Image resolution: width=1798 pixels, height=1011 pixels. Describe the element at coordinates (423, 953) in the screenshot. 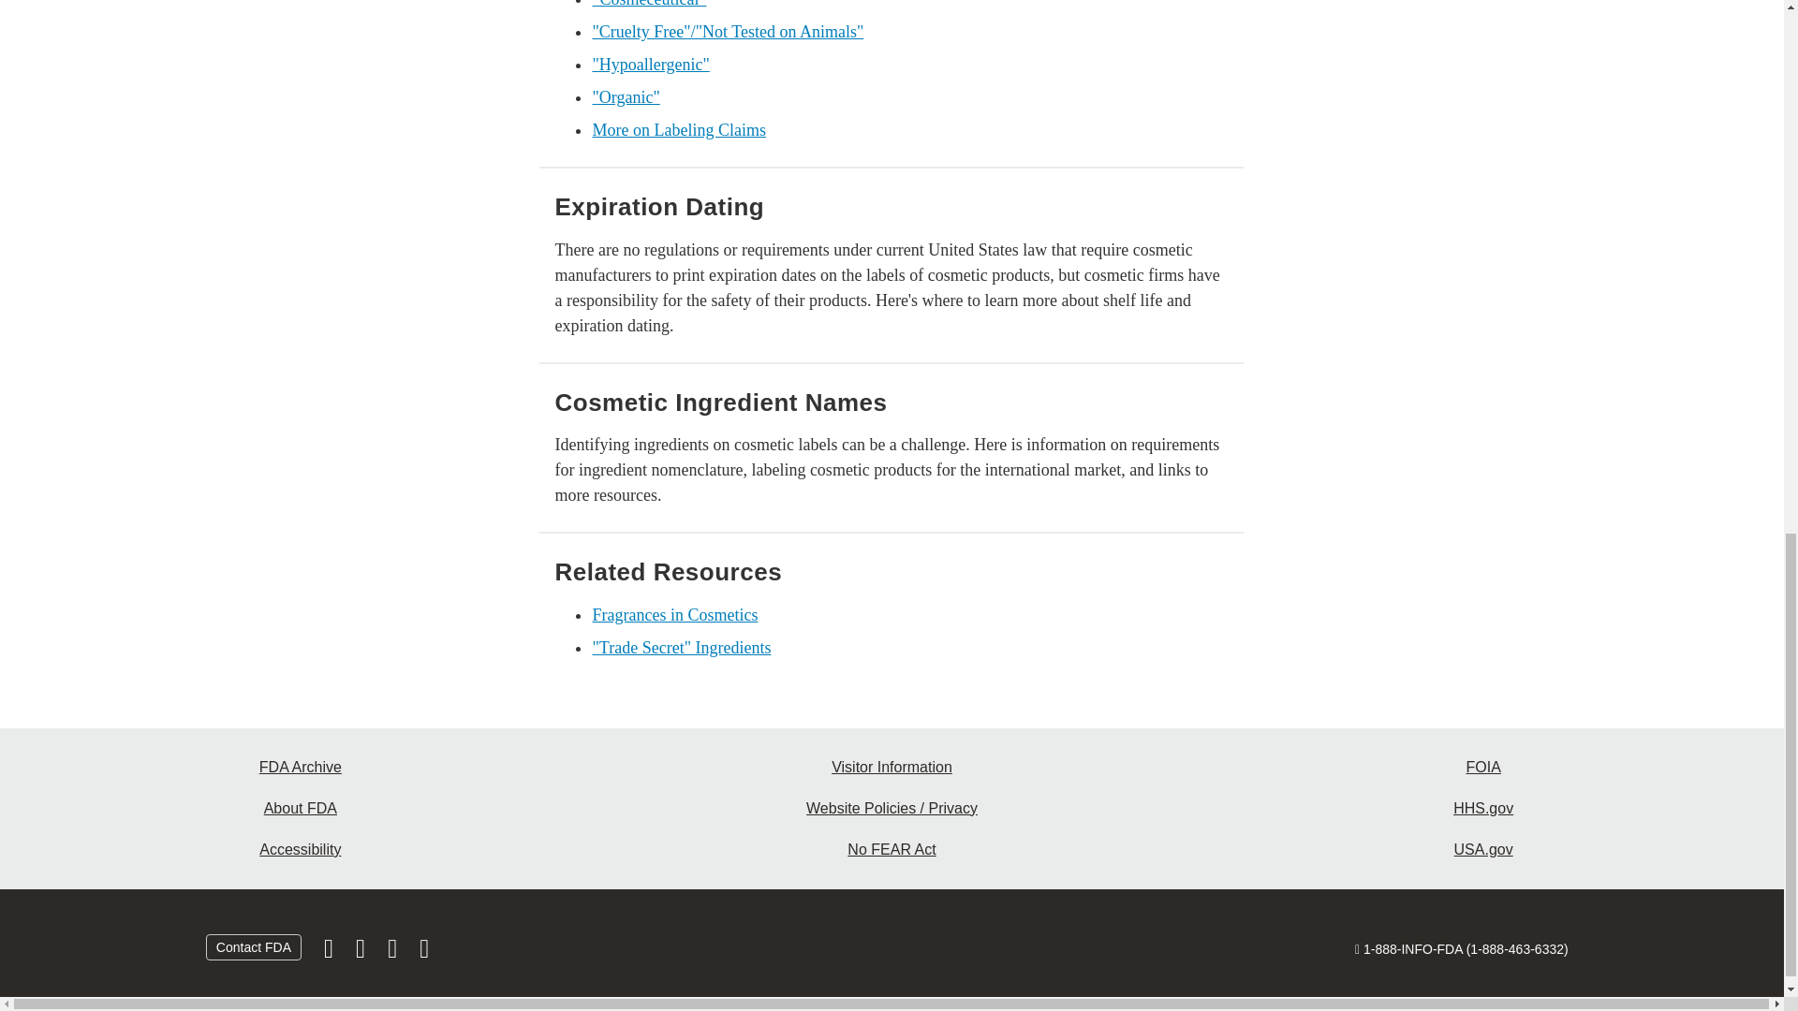

I see `Subscribe to FDA RSS feeds` at that location.